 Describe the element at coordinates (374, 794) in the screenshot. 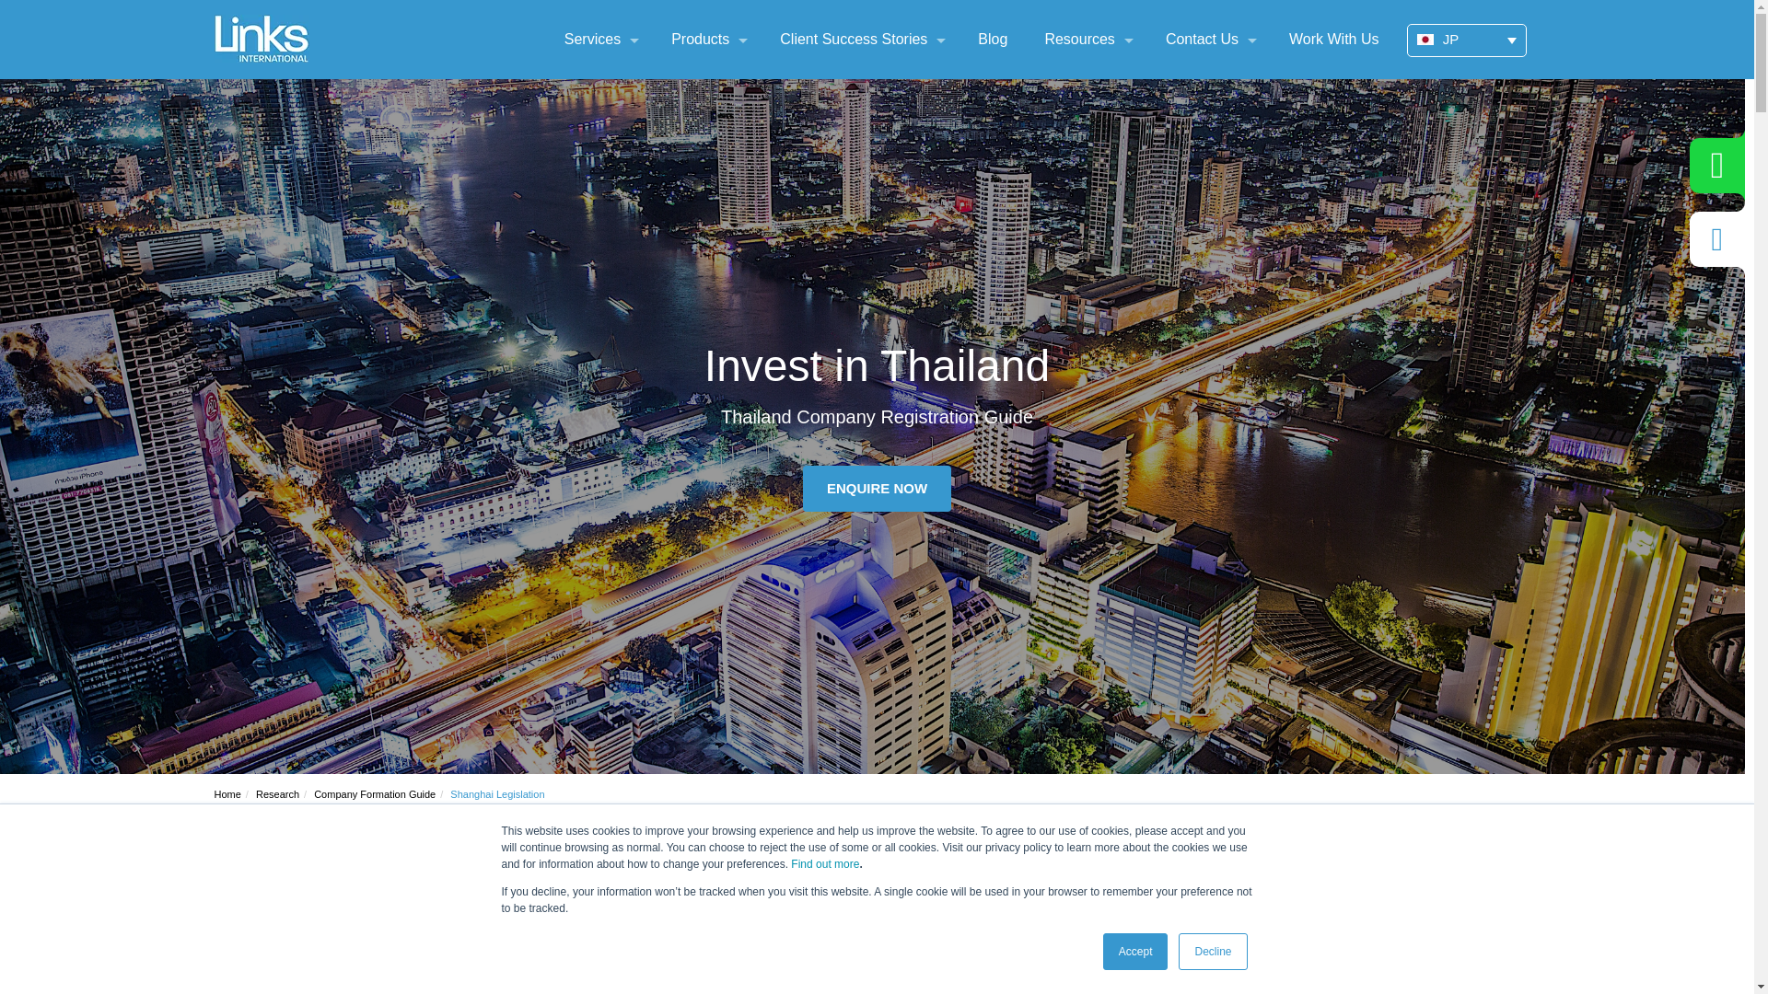

I see `Company Formation Guide` at that location.